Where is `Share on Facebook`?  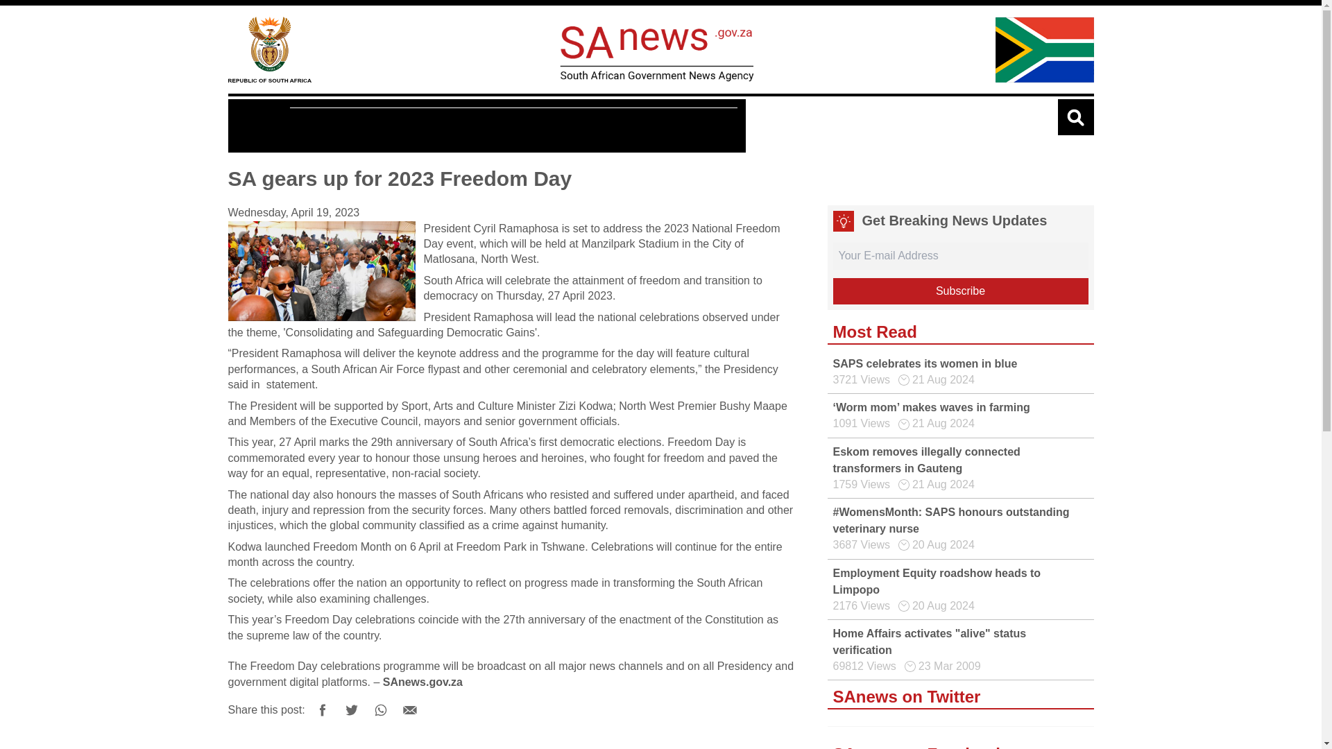 Share on Facebook is located at coordinates (322, 710).